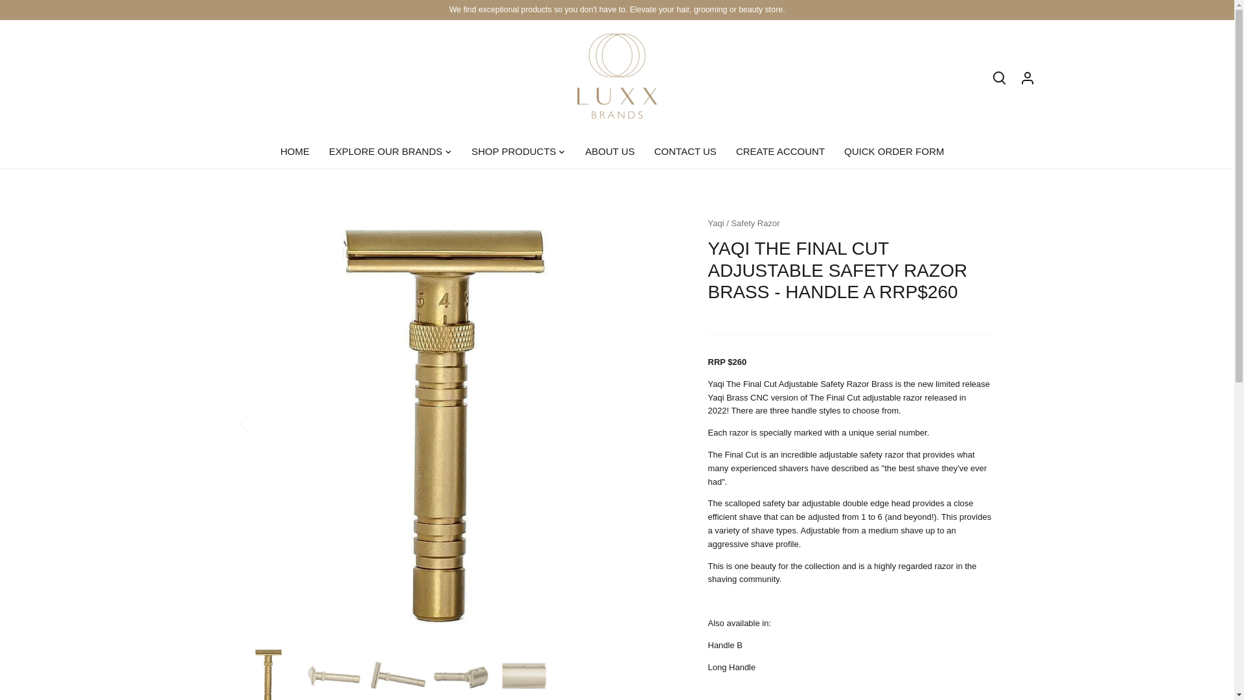 The image size is (1244, 700). I want to click on EXPLORE OUR BRANDS, so click(386, 152).